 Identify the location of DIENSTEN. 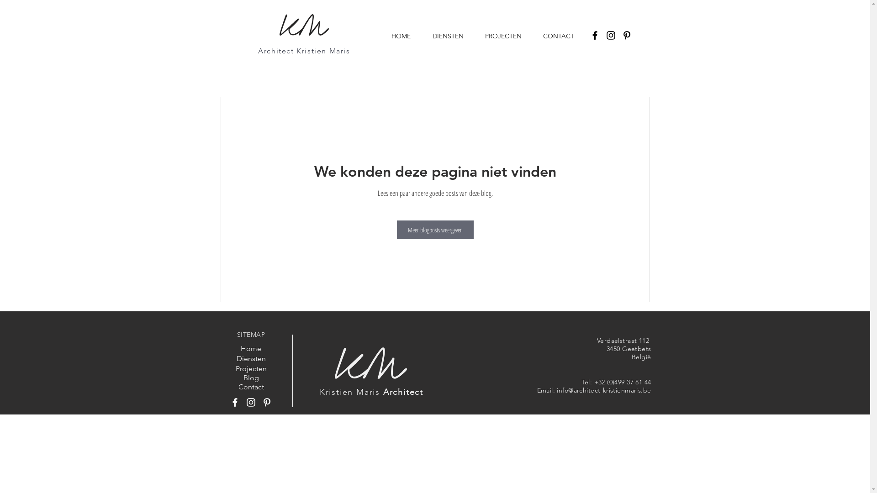
(452, 36).